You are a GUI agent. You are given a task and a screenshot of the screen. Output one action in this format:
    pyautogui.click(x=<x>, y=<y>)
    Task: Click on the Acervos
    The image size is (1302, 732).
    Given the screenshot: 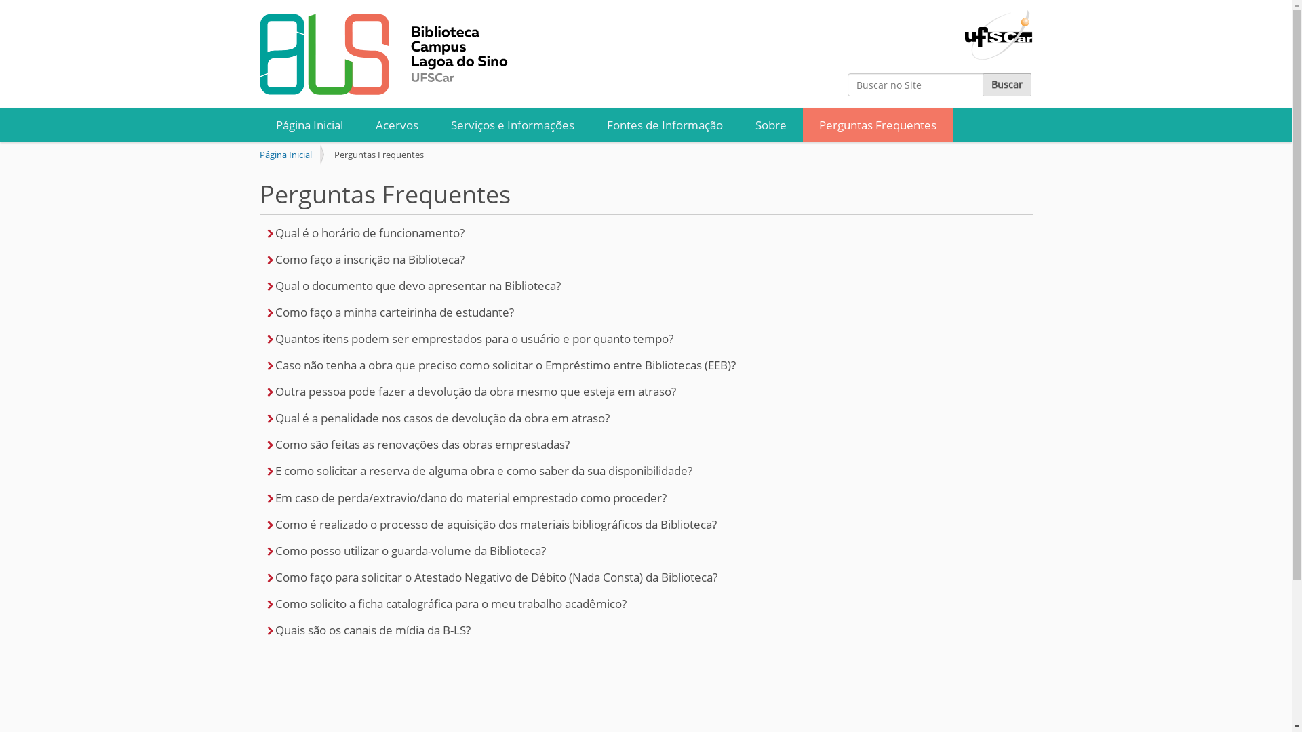 What is the action you would take?
    pyautogui.click(x=397, y=125)
    